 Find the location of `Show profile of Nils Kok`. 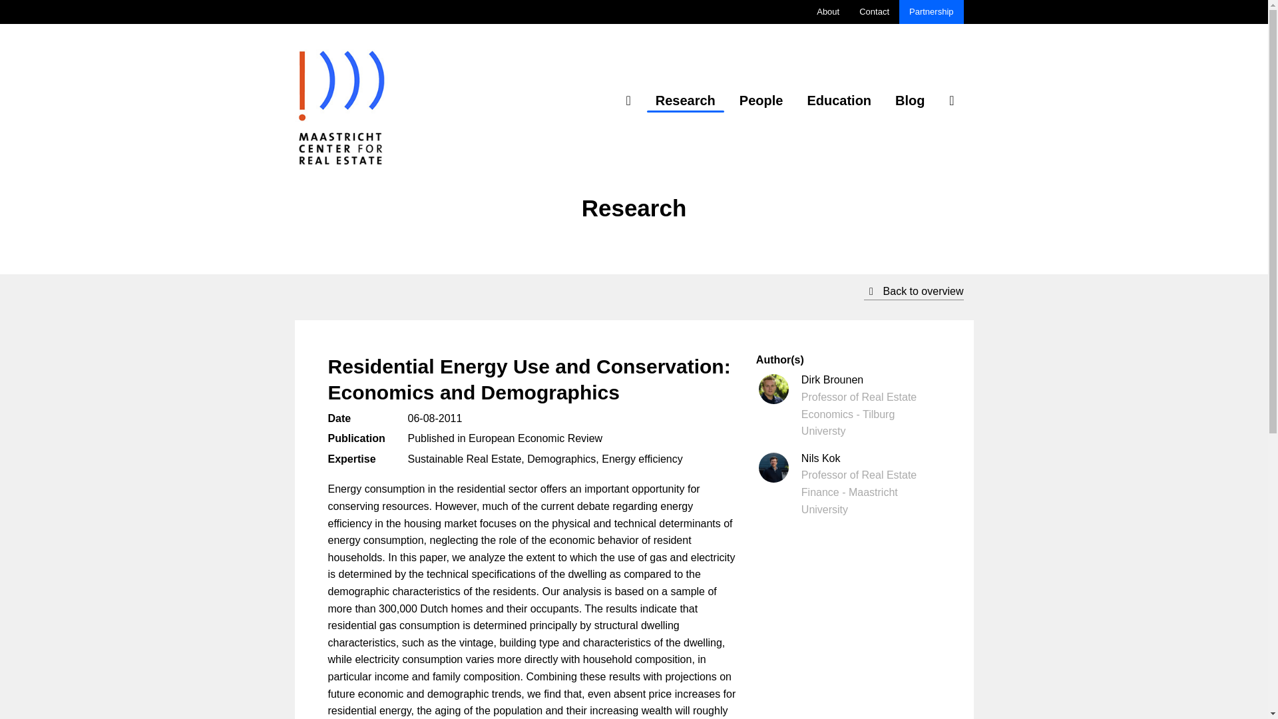

Show profile of Nils Kok is located at coordinates (848, 483).